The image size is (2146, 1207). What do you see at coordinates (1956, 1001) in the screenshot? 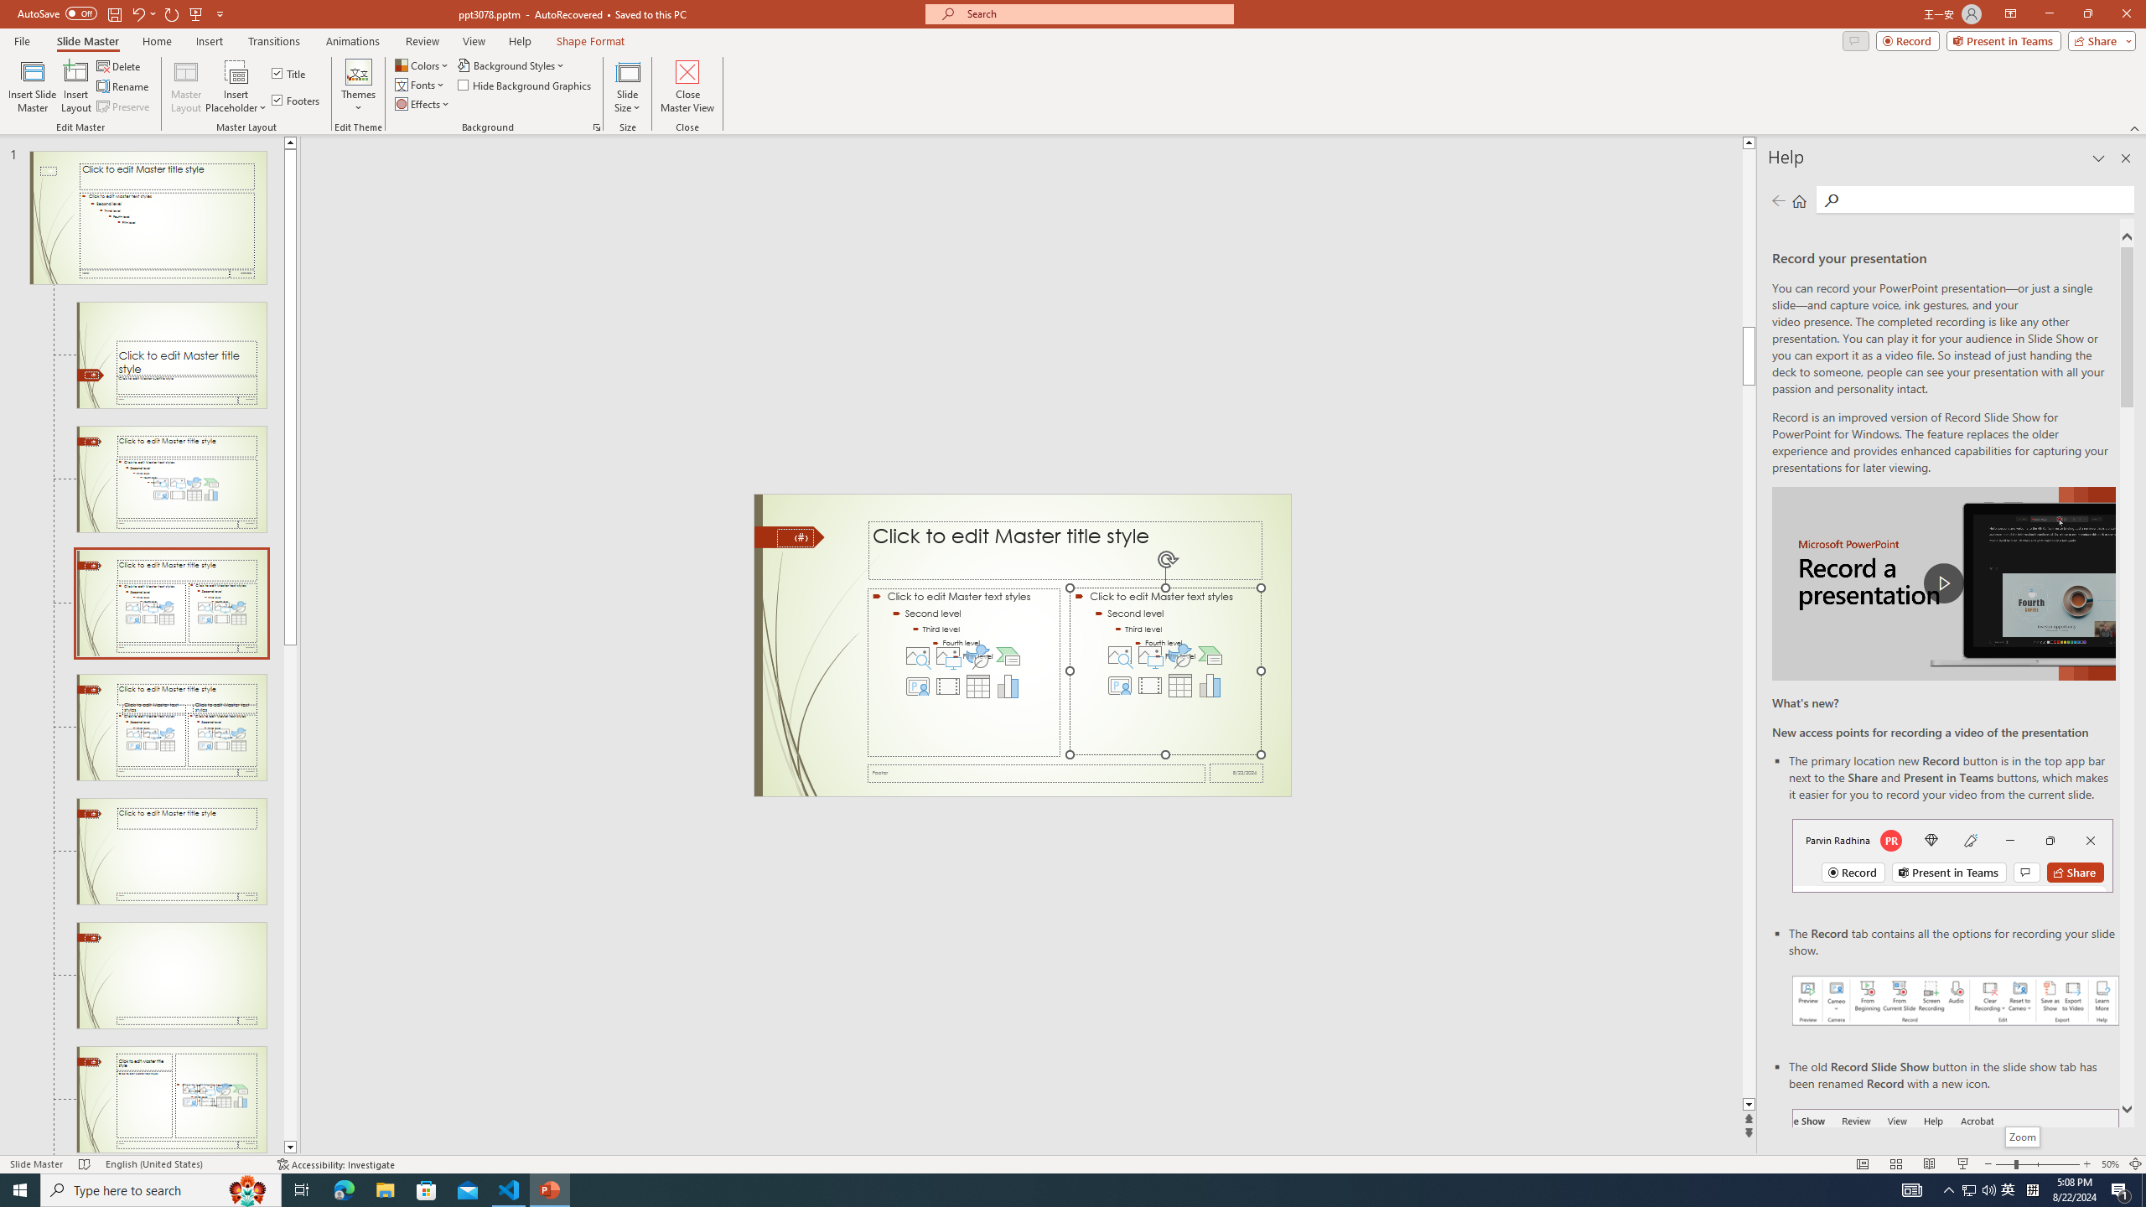
I see `Record your presentations screenshot one` at bounding box center [1956, 1001].